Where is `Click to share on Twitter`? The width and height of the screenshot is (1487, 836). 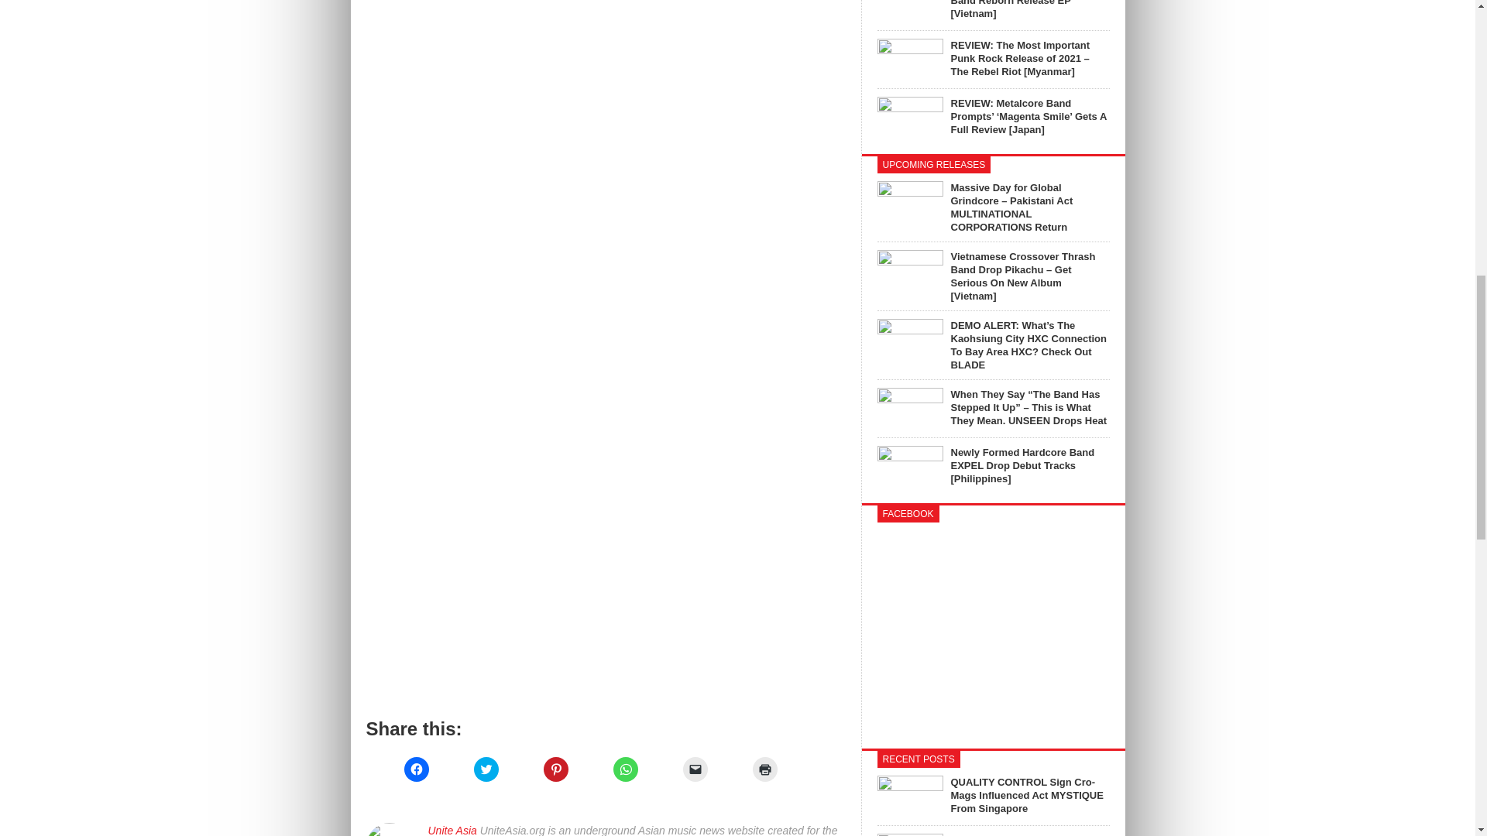
Click to share on Twitter is located at coordinates (486, 769).